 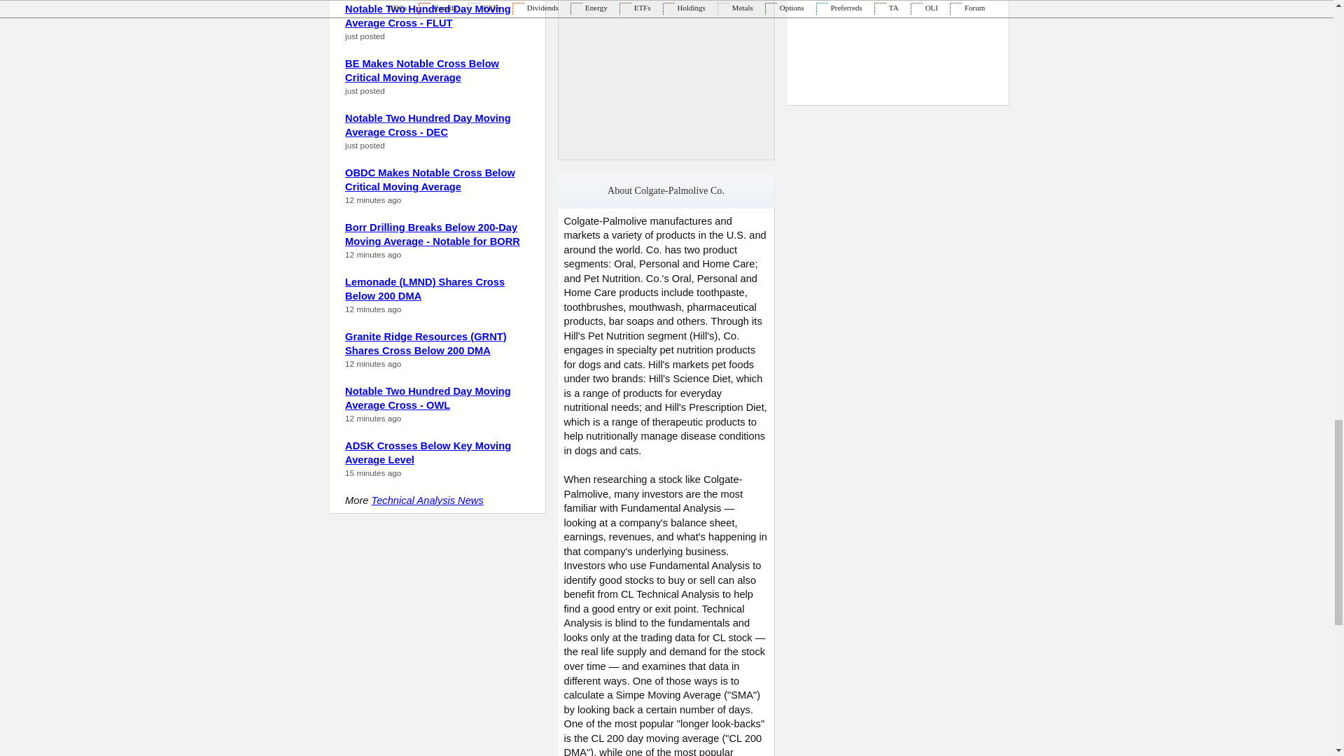 I want to click on Notable Two Hundred Day Moving Average Cross - DEC, so click(x=428, y=125).